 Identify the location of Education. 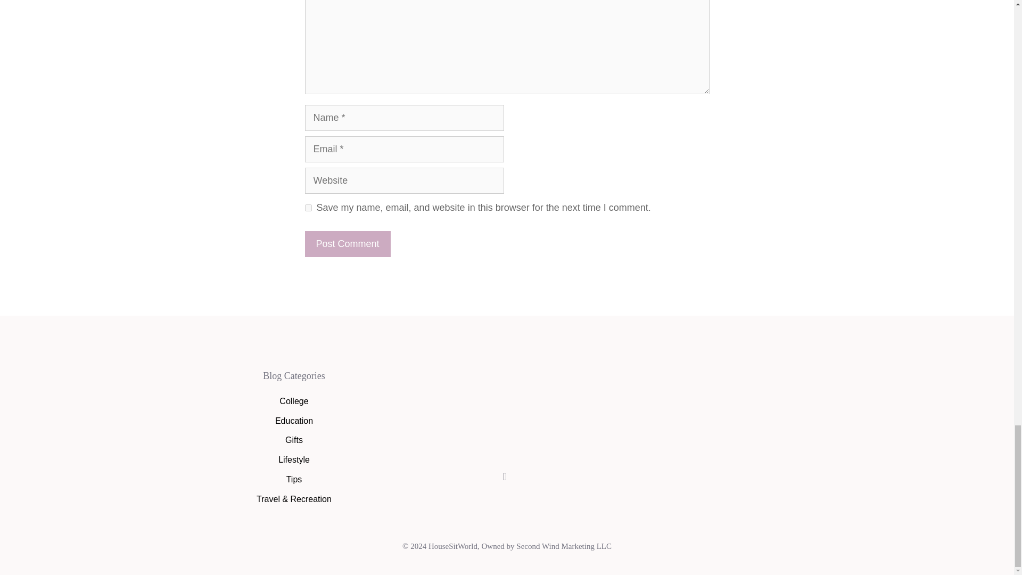
(294, 421).